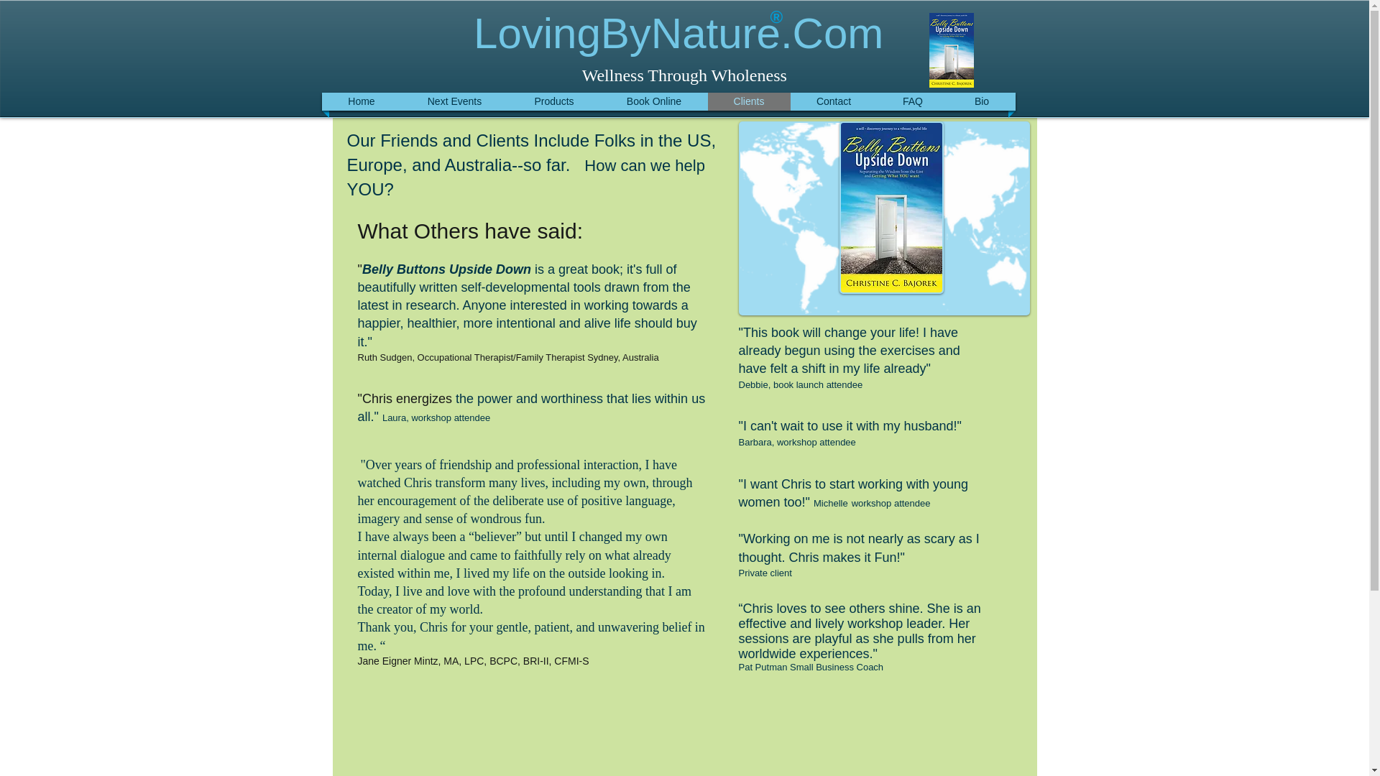 The width and height of the screenshot is (1380, 776). Describe the element at coordinates (749, 101) in the screenshot. I see `Clients` at that location.